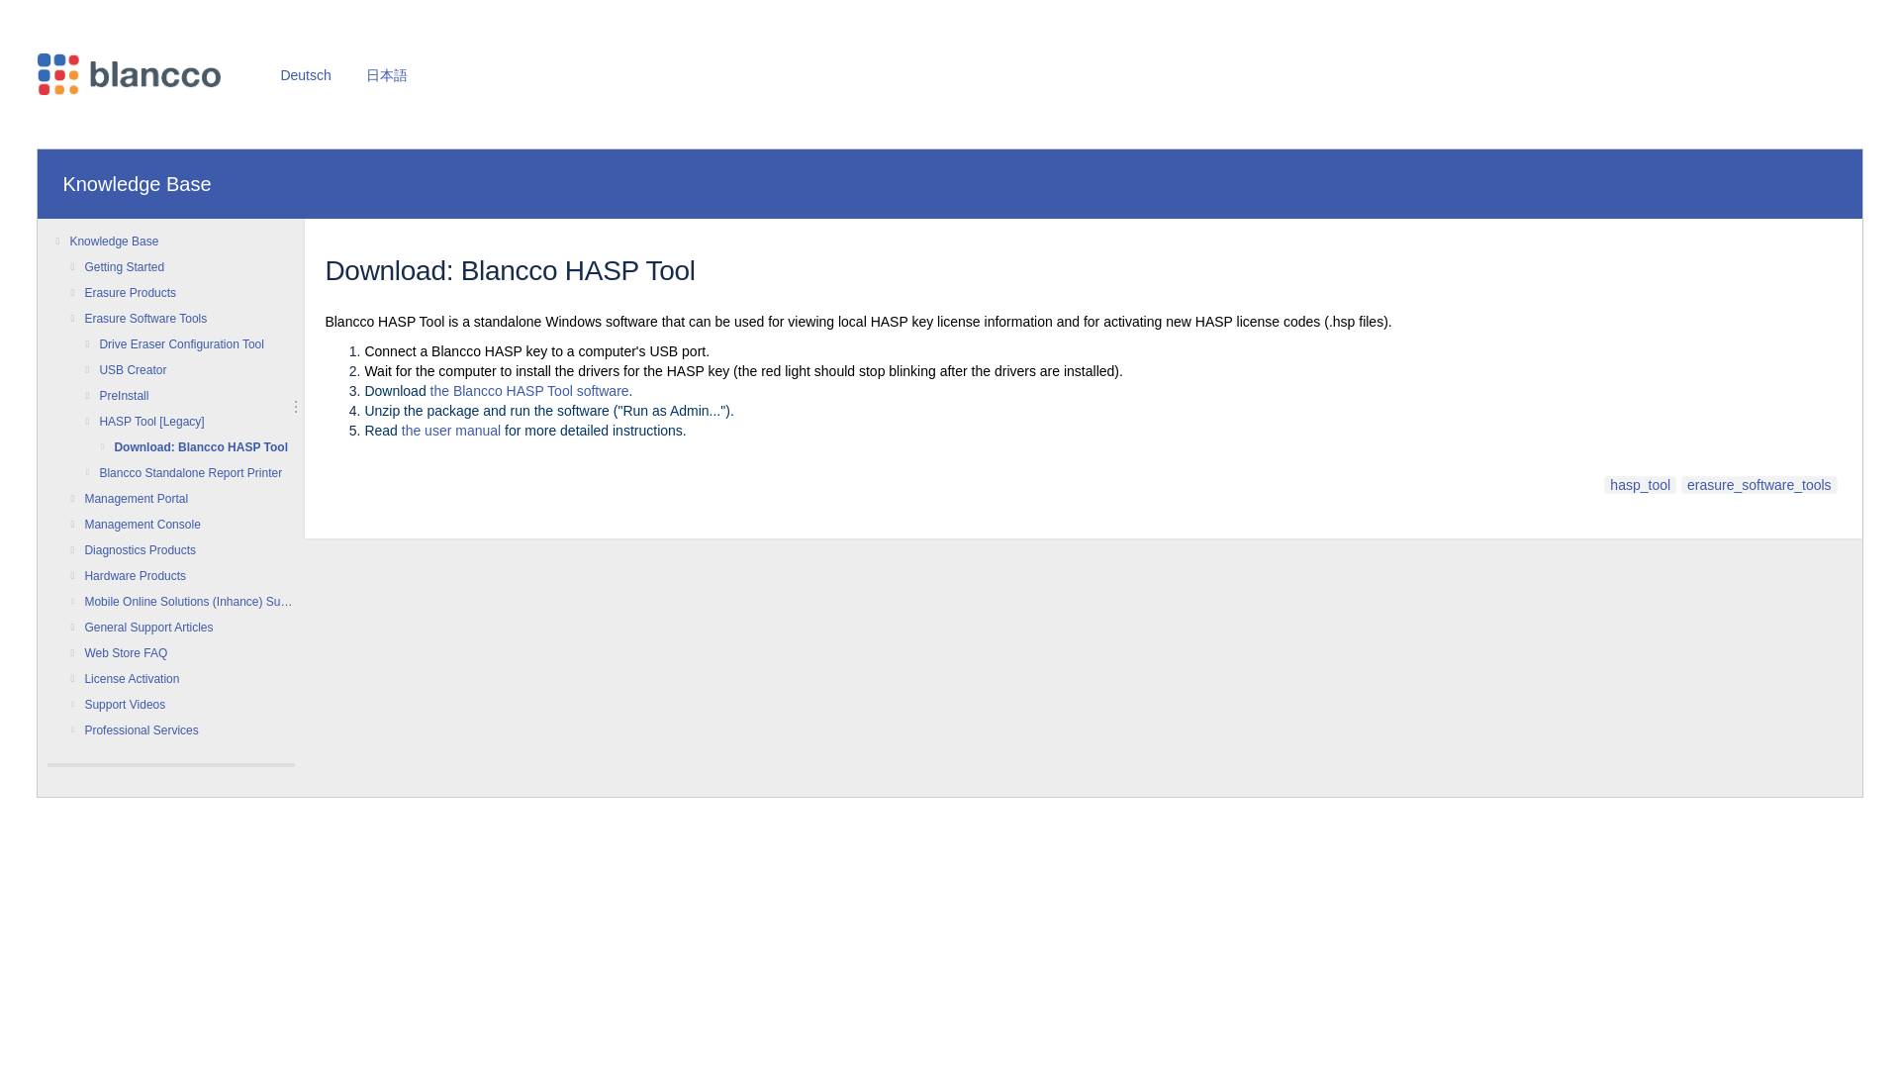  Describe the element at coordinates (204, 447) in the screenshot. I see `Download: Blancco HASP Tool` at that location.